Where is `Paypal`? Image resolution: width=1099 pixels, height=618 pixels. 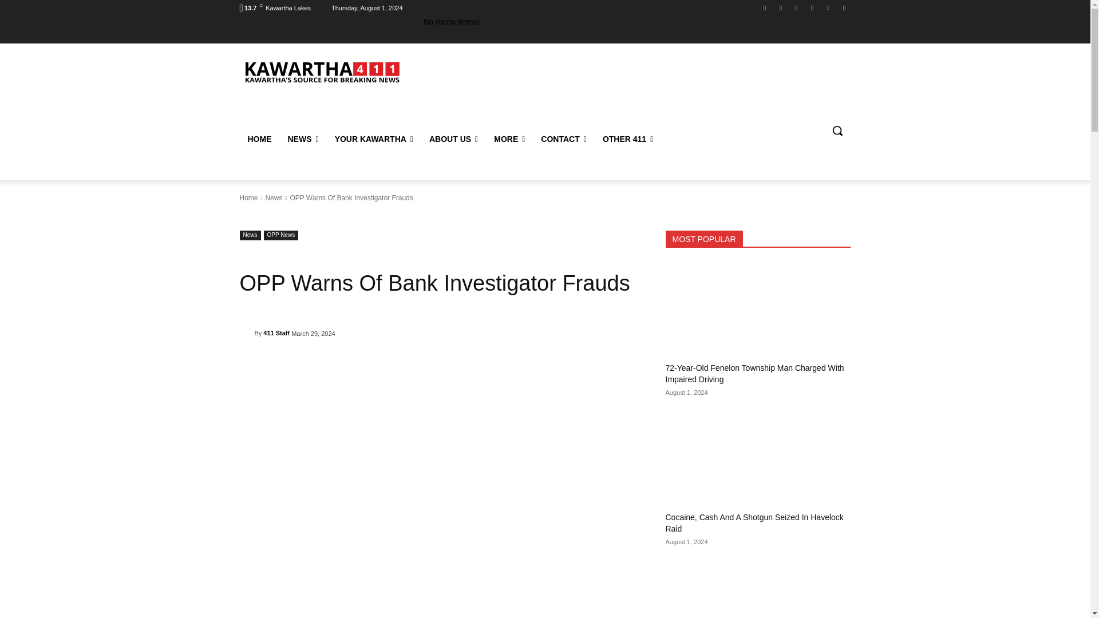
Paypal is located at coordinates (797, 7).